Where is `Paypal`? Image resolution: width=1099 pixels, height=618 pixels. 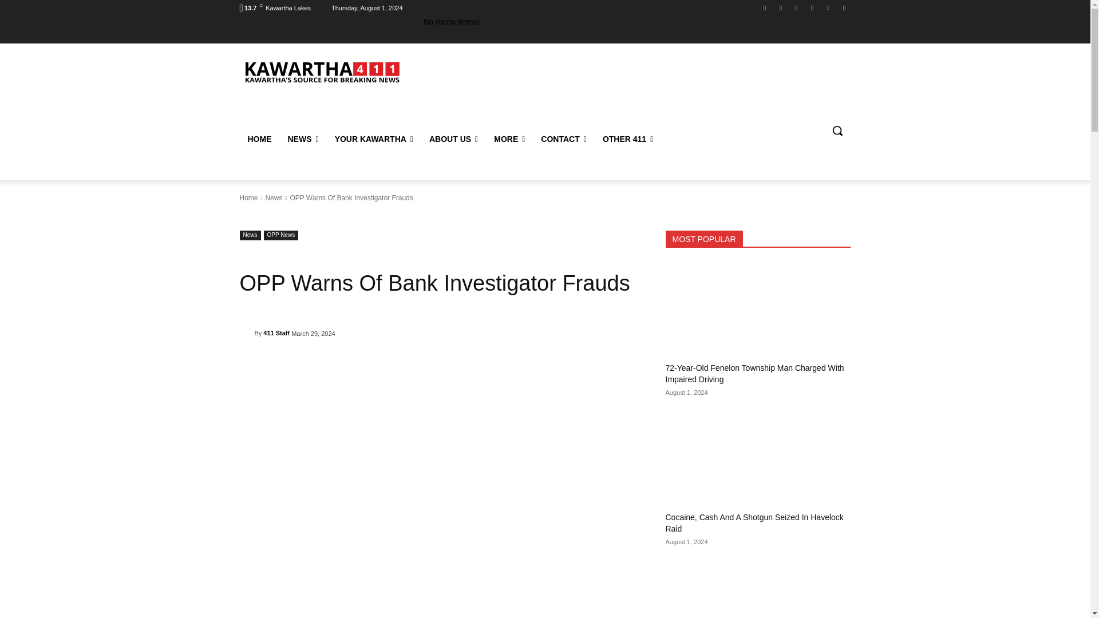
Paypal is located at coordinates (797, 7).